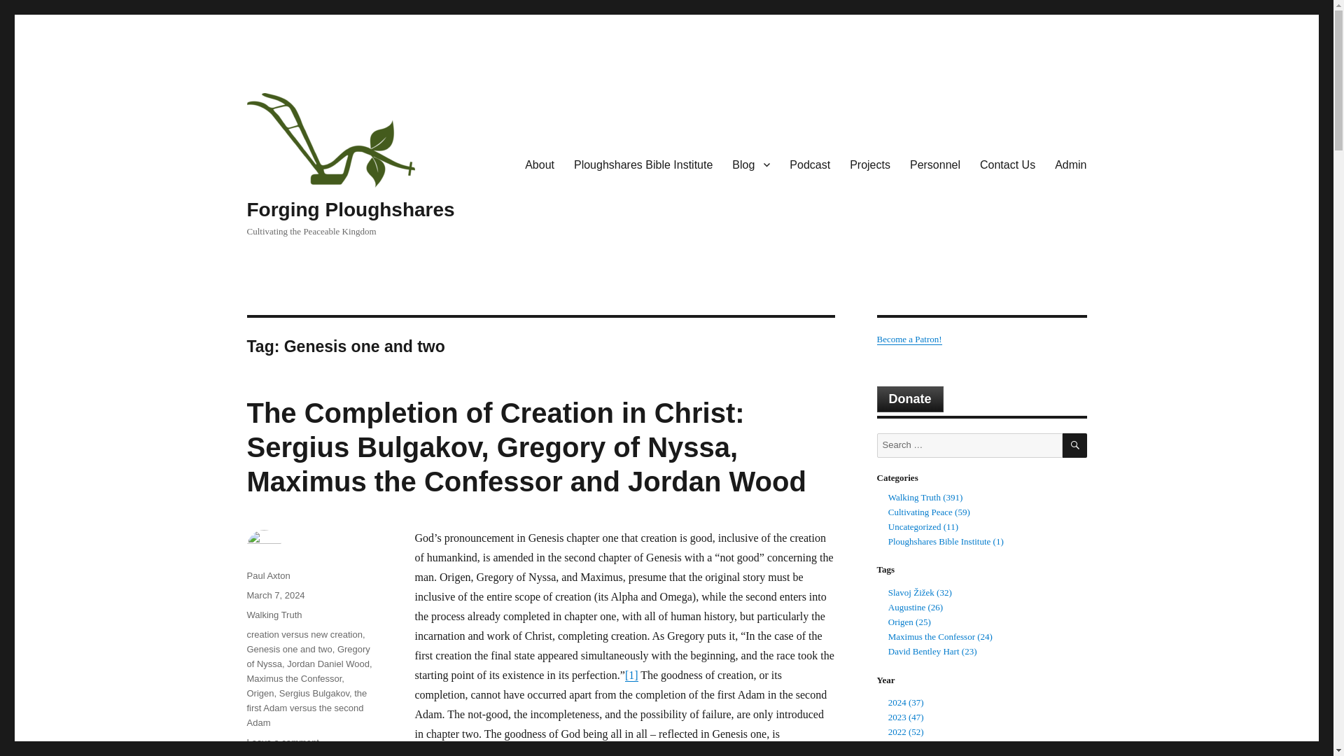 Image resolution: width=1344 pixels, height=756 pixels. What do you see at coordinates (350, 210) in the screenshot?
I see `Forging Ploughshares` at bounding box center [350, 210].